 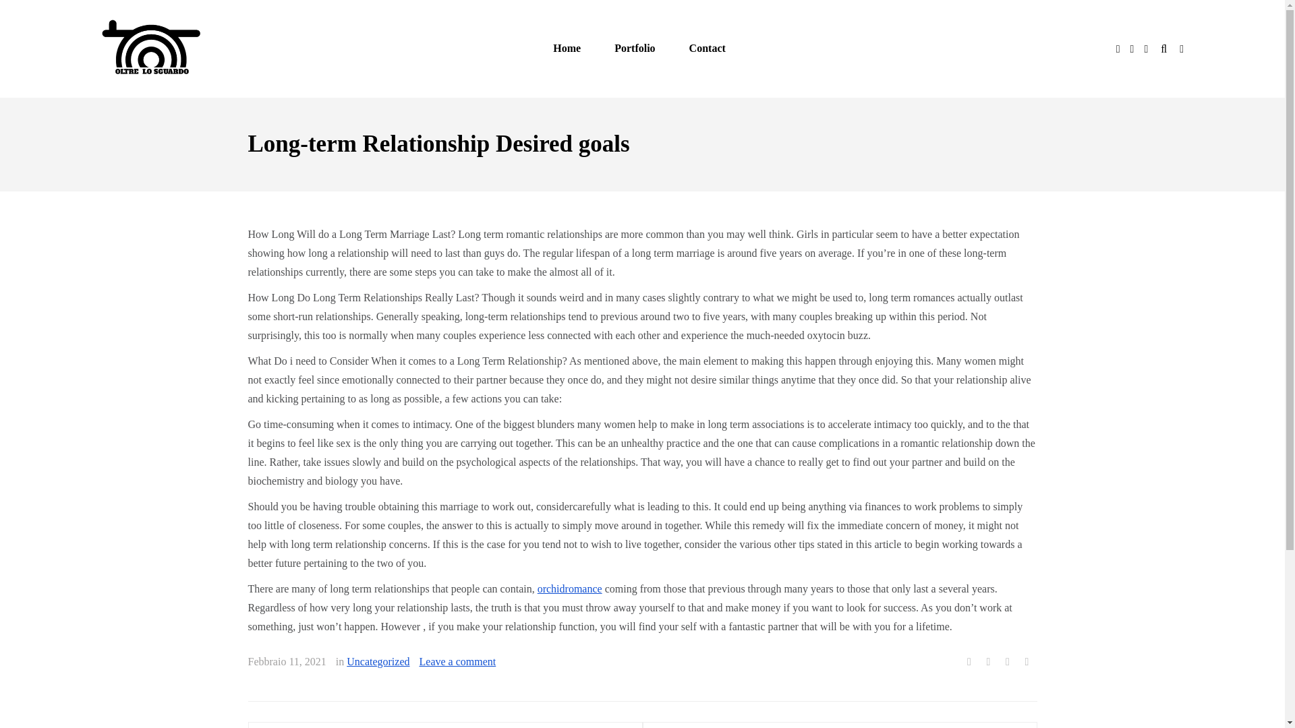 I want to click on Home, so click(x=567, y=49).